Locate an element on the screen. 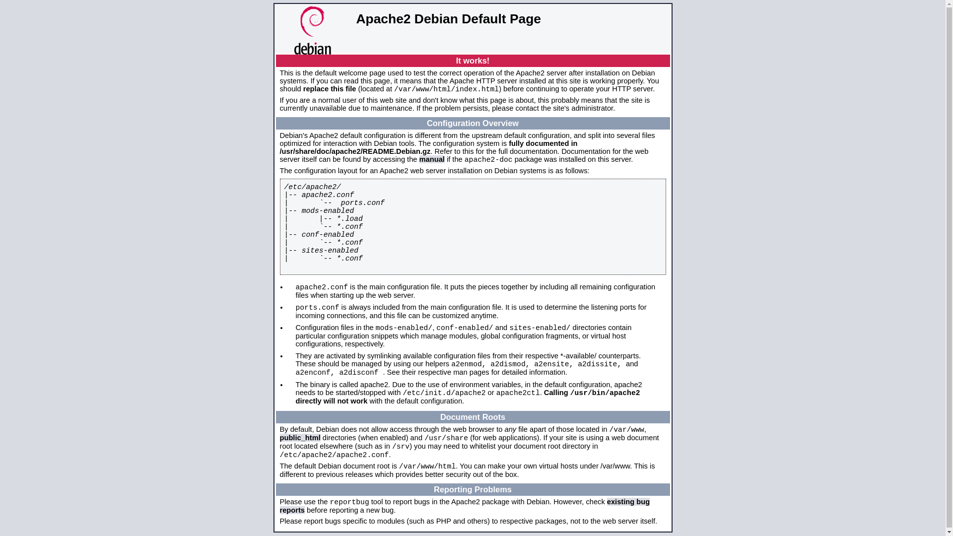  public_html is located at coordinates (300, 438).